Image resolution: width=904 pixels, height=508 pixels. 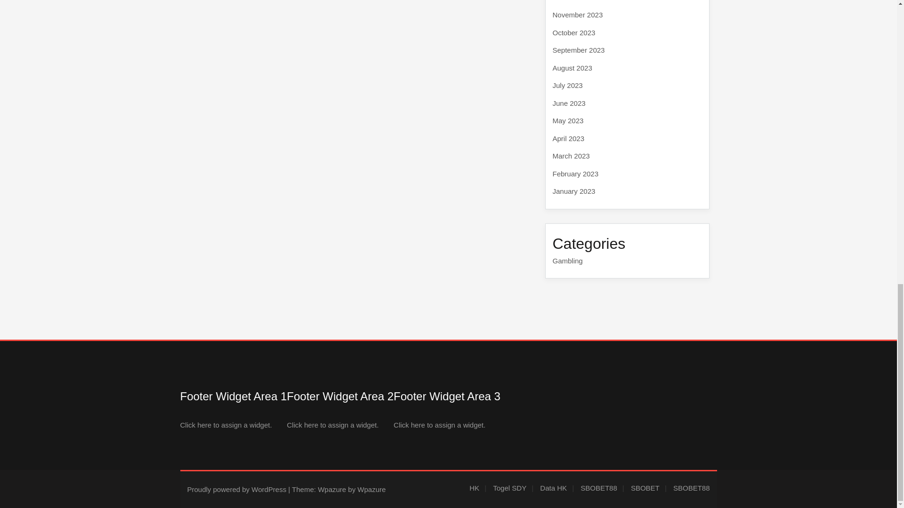 I want to click on Click here to assign a widget., so click(x=332, y=425).